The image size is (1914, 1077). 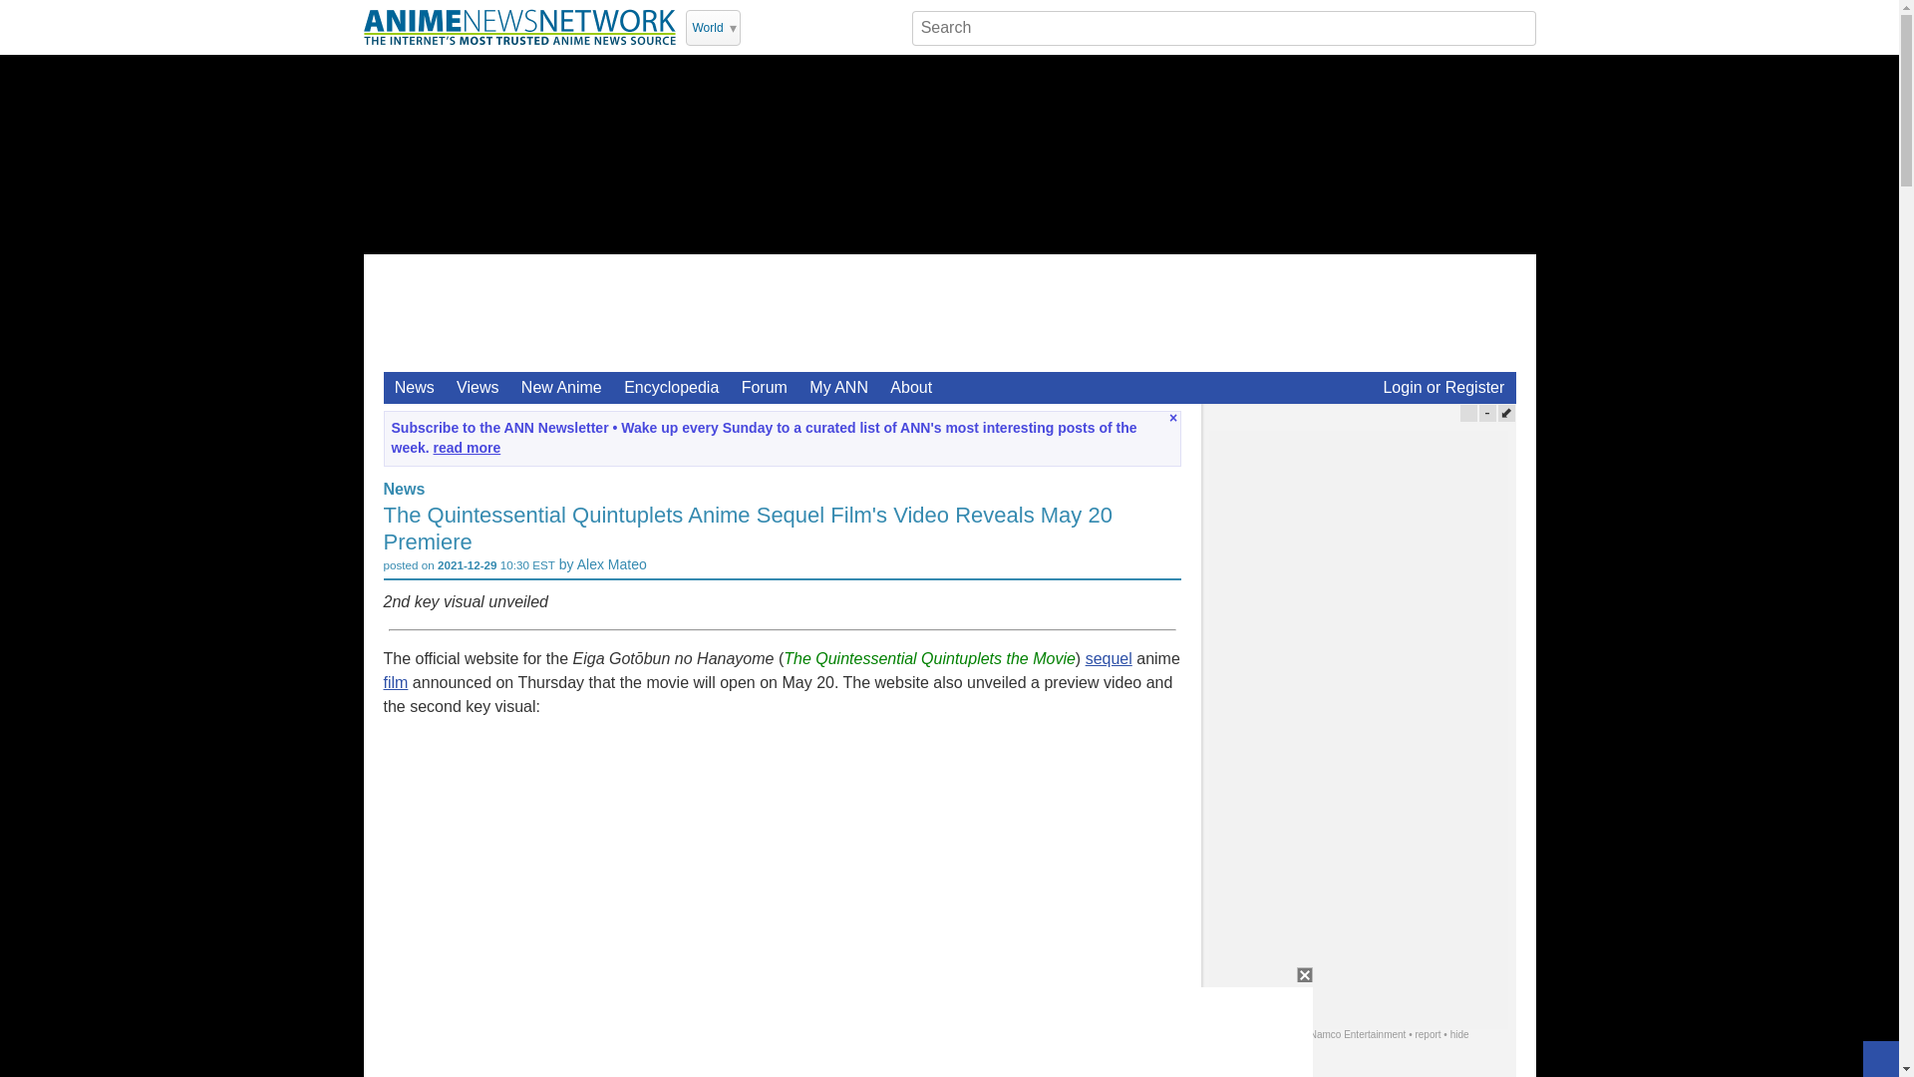 What do you see at coordinates (811, 26) in the screenshot?
I see `Facebook` at bounding box center [811, 26].